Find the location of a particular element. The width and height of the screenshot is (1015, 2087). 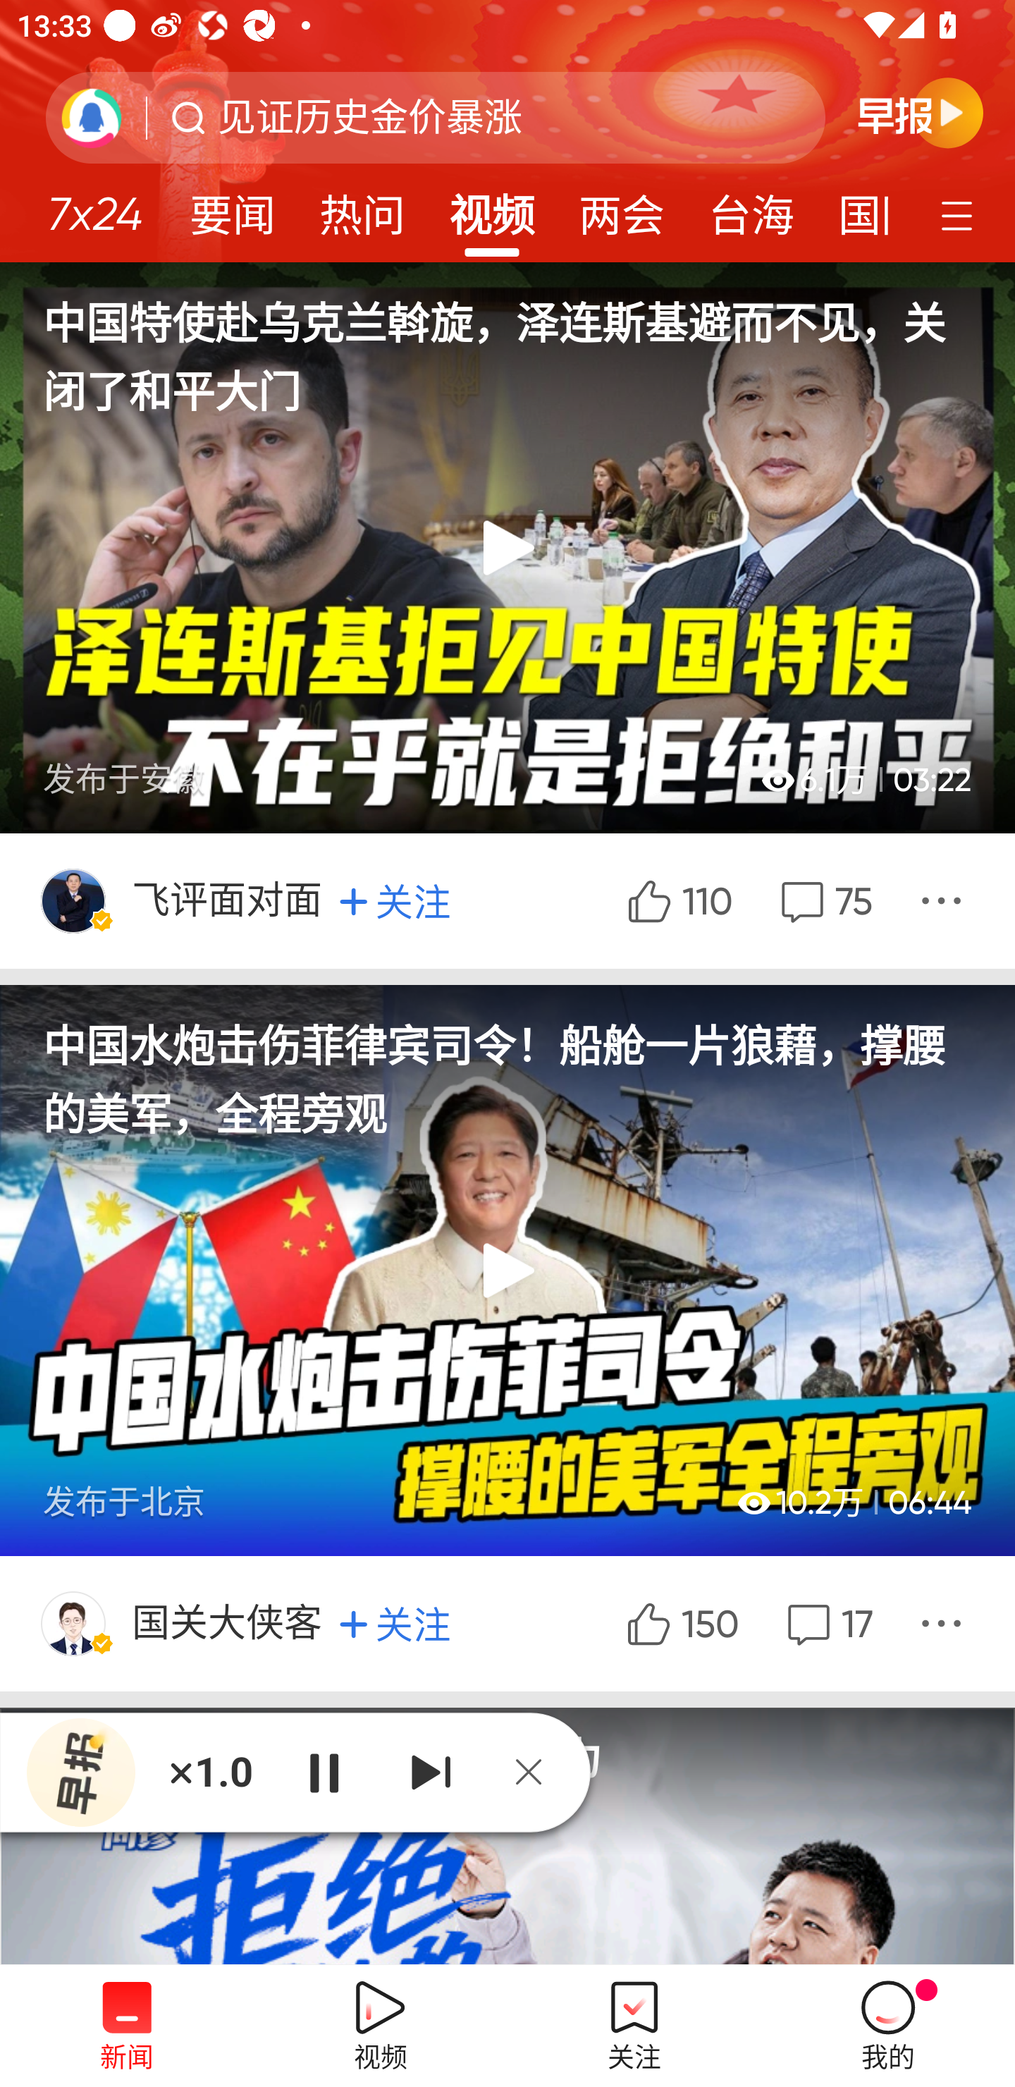

 1.0 is located at coordinates (210, 1771).